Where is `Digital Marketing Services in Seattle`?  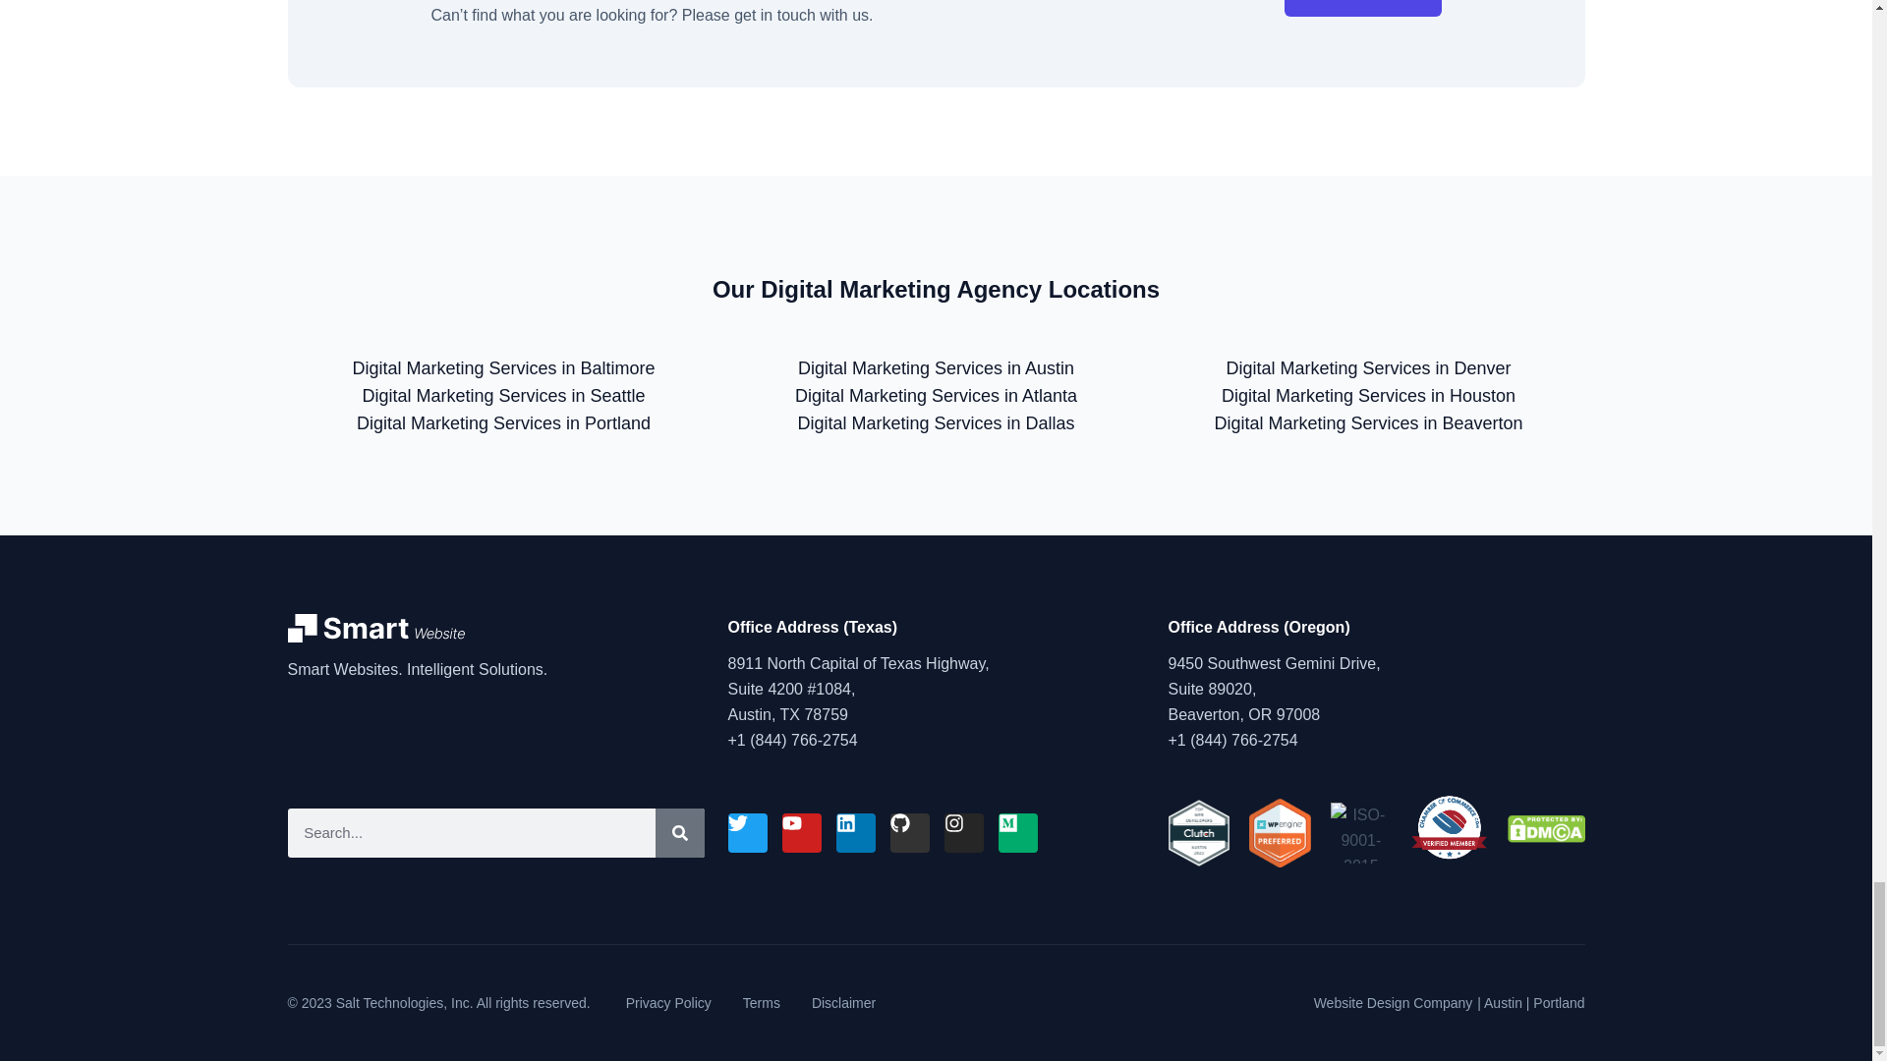 Digital Marketing Services in Seattle is located at coordinates (503, 395).